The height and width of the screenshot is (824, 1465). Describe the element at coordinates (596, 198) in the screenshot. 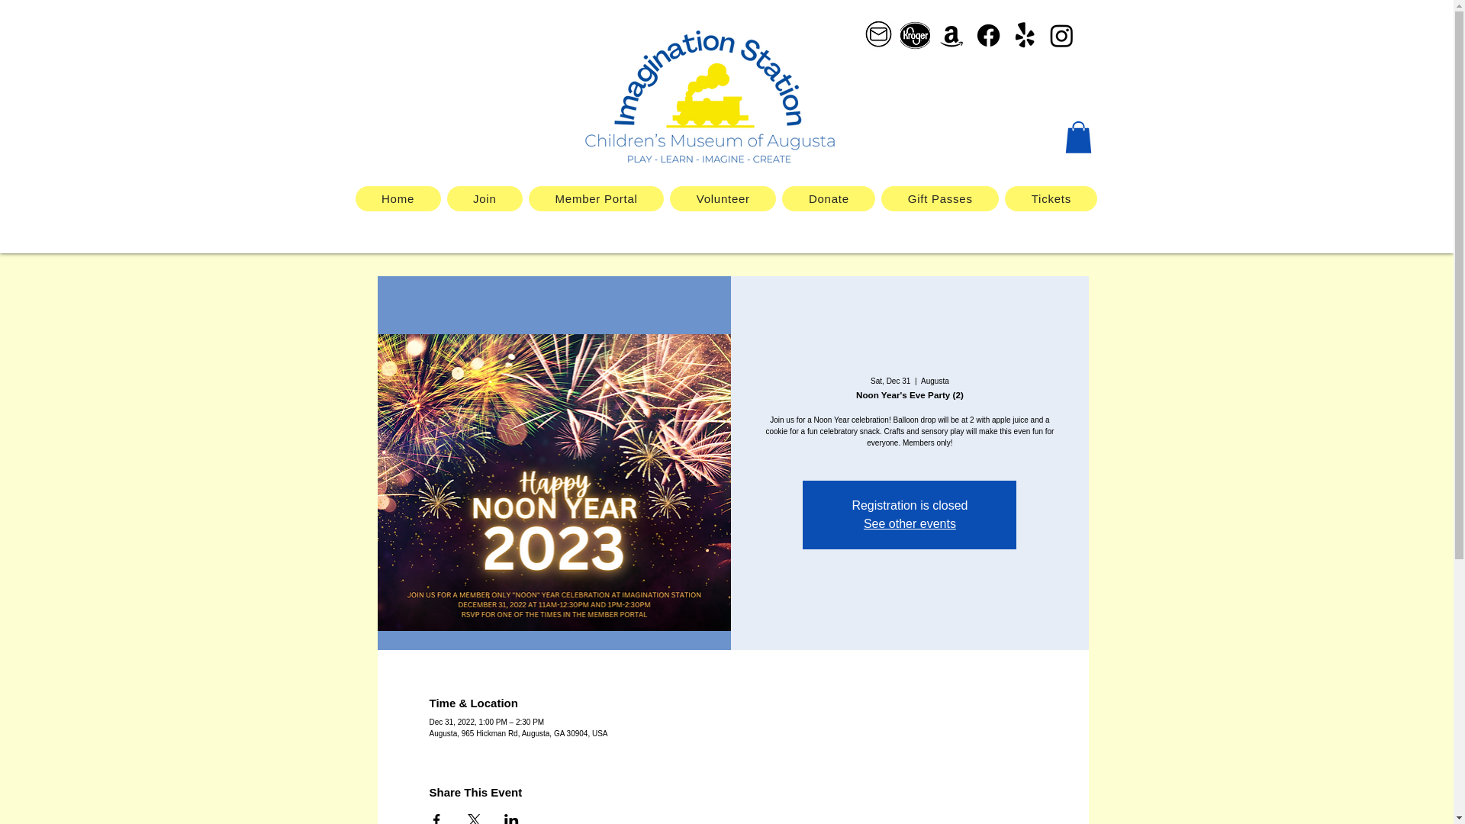

I see `Member Portal` at that location.